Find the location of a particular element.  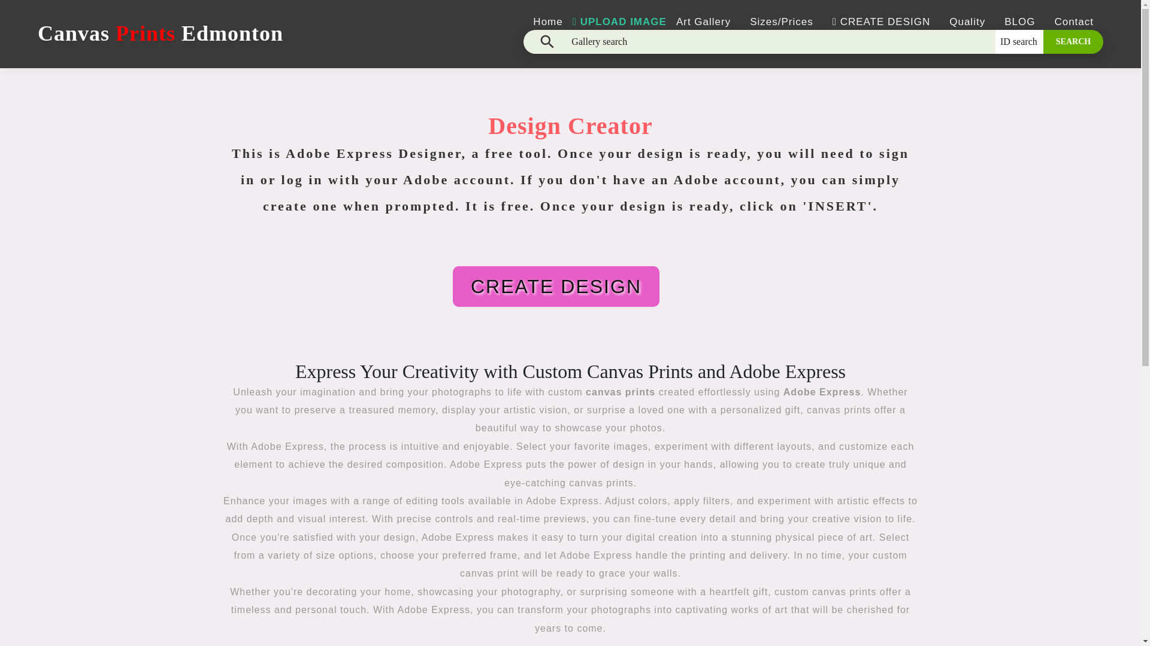

Create Design is located at coordinates (664, 250).